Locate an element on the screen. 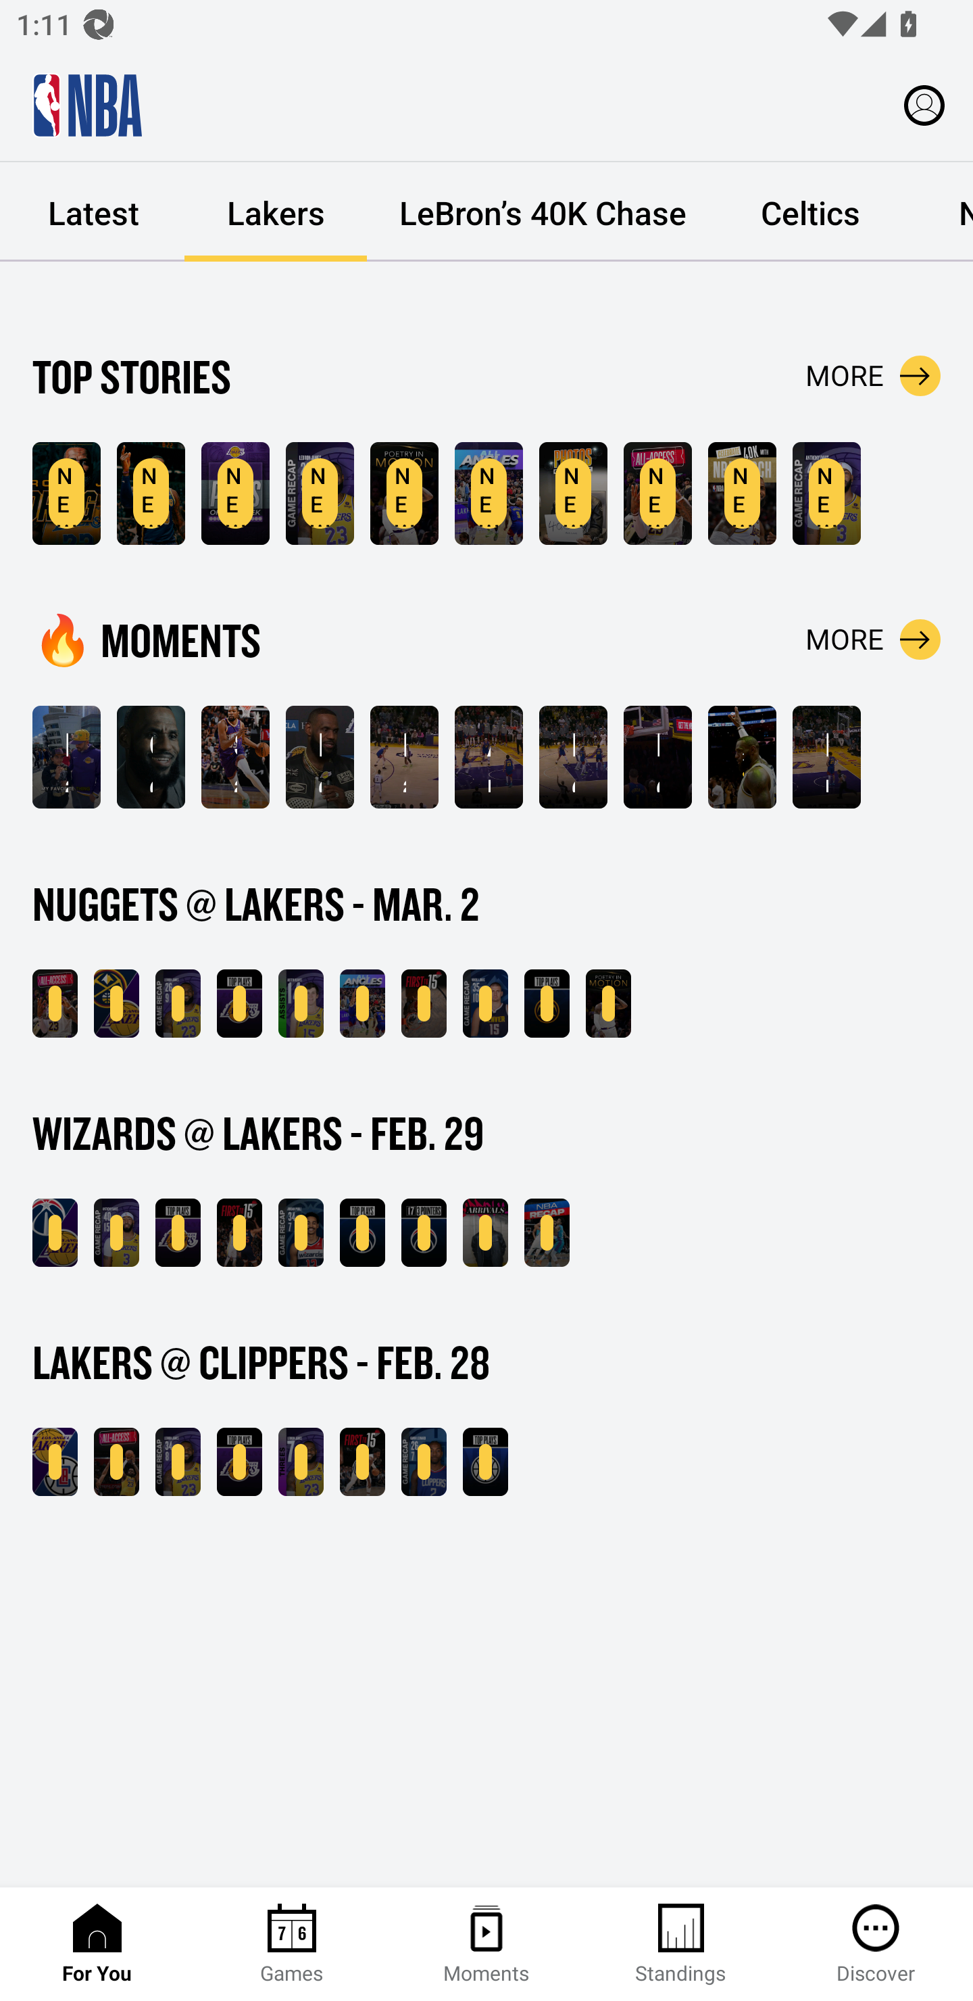  Radio Call Of The Lebron Bucket For 40K 📻 is located at coordinates (404, 757).